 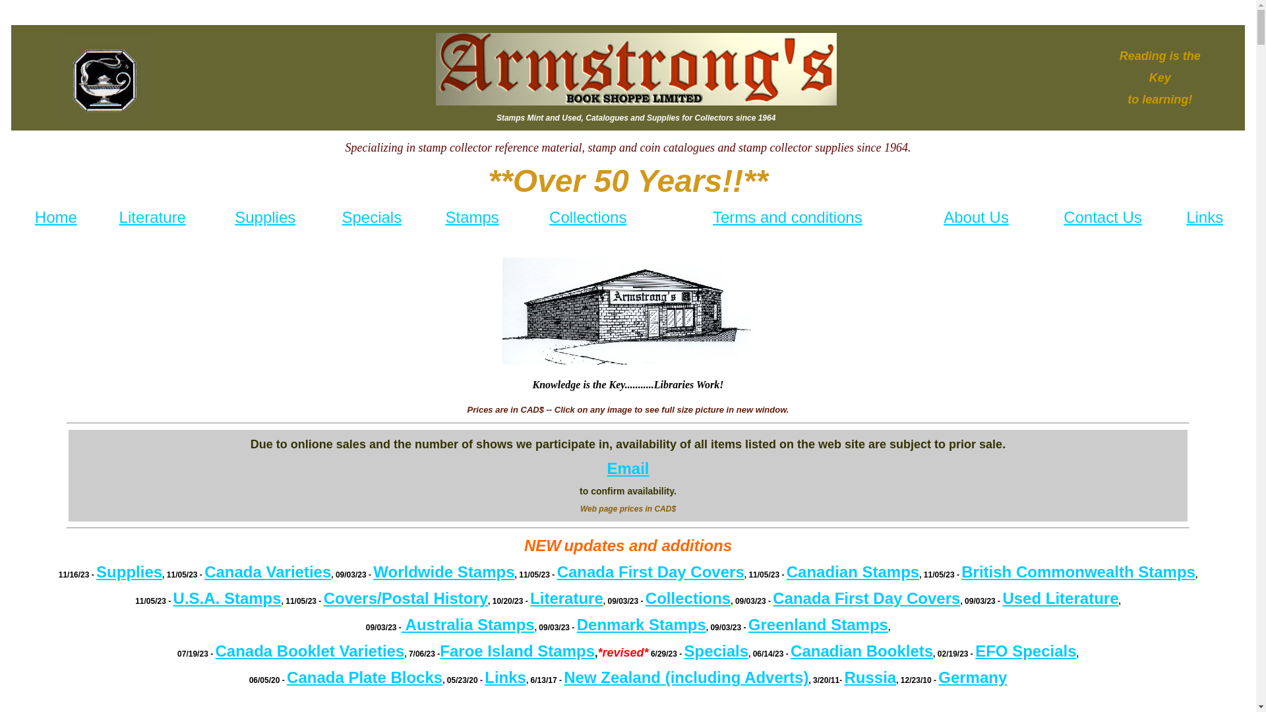 What do you see at coordinates (372, 218) in the screenshot?
I see `Specials` at bounding box center [372, 218].